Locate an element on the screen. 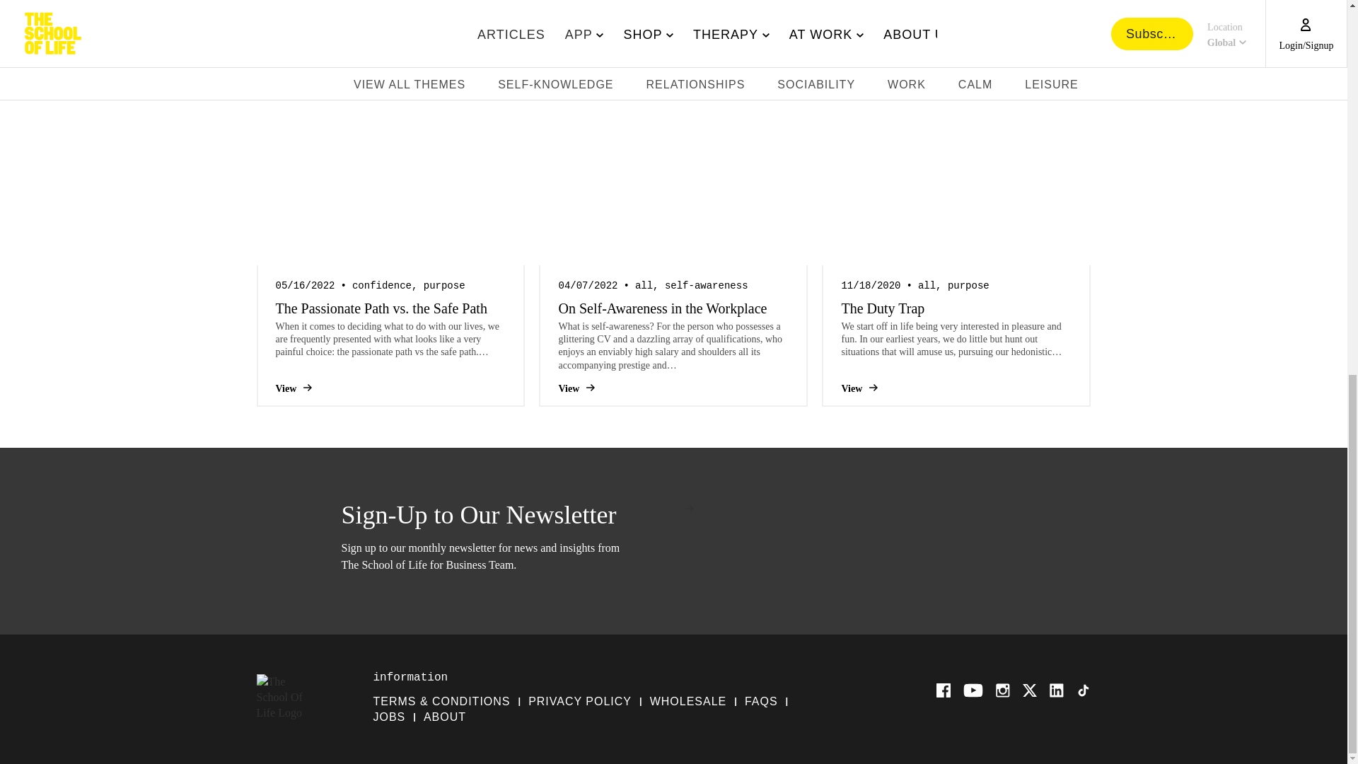 The image size is (1358, 764). Follow us on Instagram is located at coordinates (1003, 690).